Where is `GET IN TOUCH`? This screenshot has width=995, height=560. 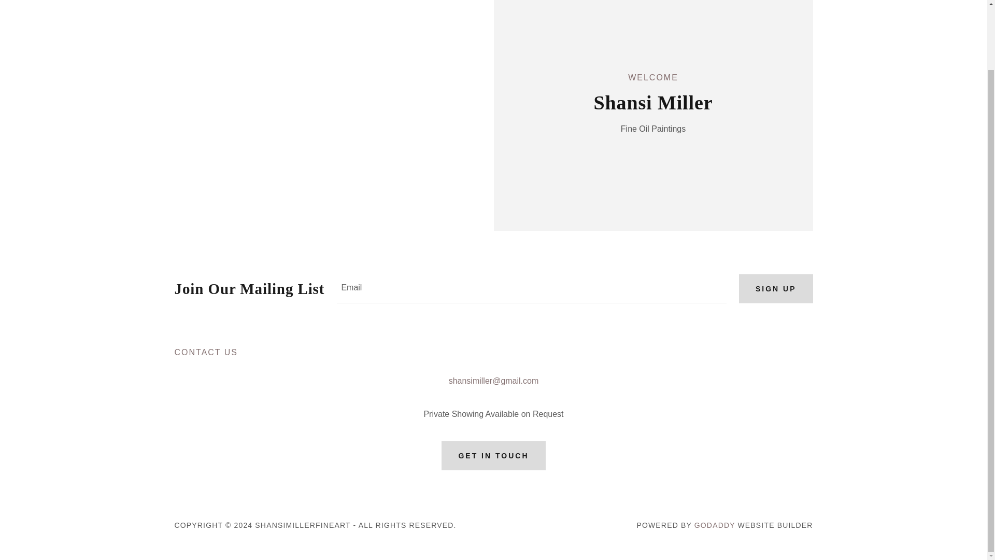 GET IN TOUCH is located at coordinates (493, 456).